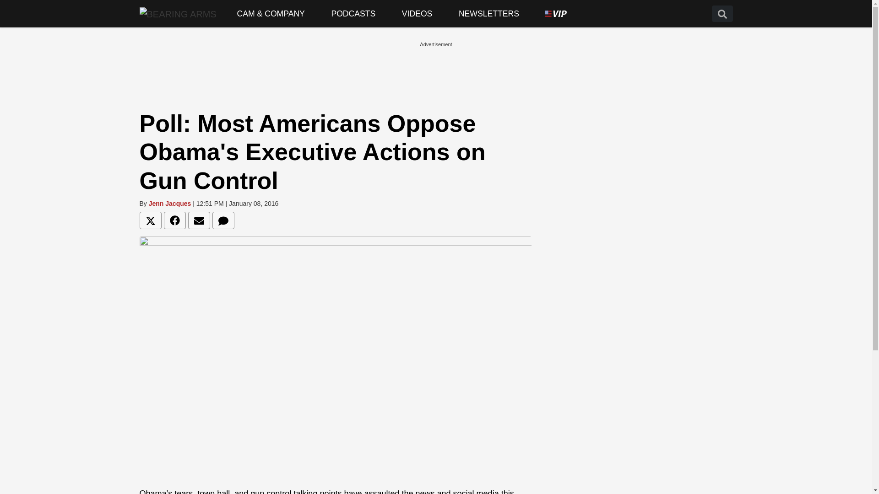  I want to click on Bearing Arms, so click(178, 13).